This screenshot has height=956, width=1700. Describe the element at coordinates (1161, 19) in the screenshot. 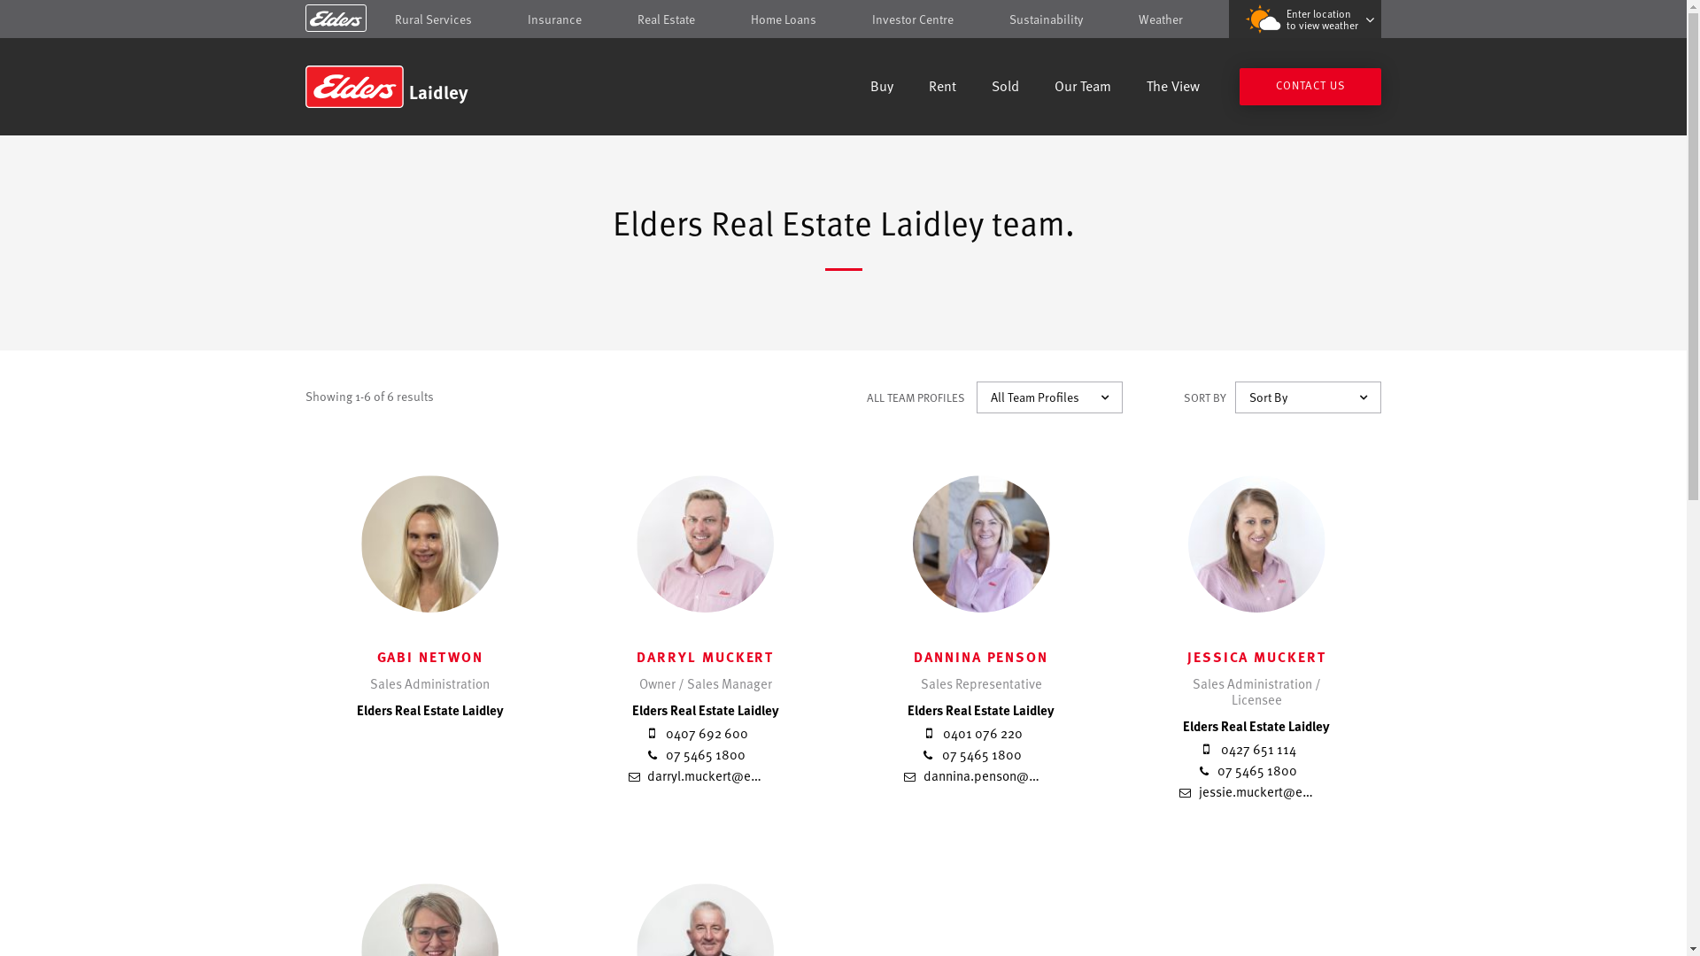

I see `Weather` at that location.